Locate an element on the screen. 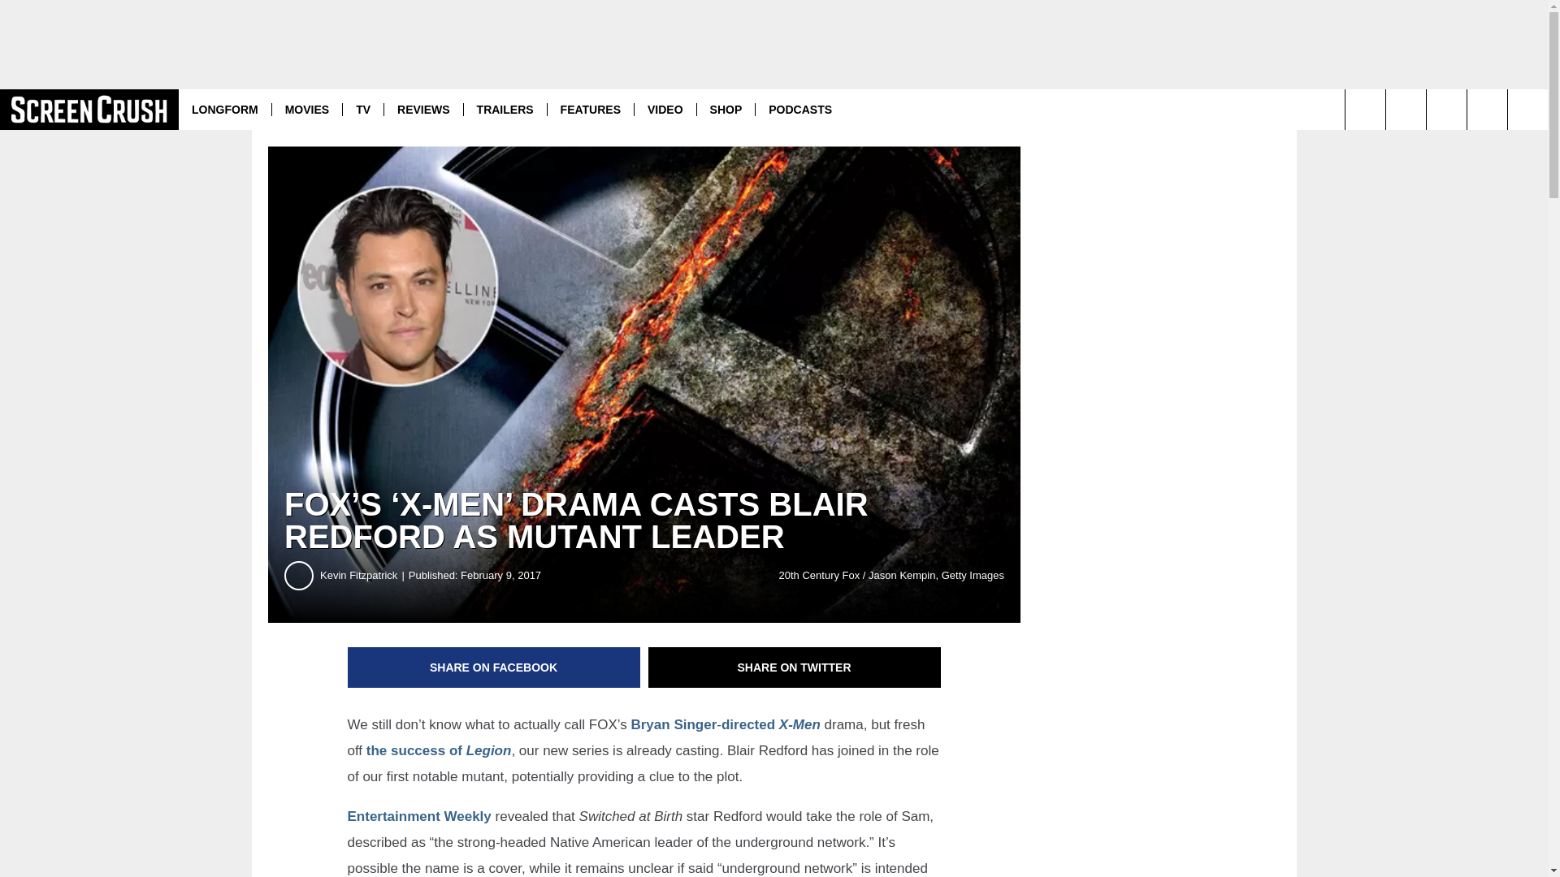 This screenshot has height=877, width=1560. TV is located at coordinates (362, 109).